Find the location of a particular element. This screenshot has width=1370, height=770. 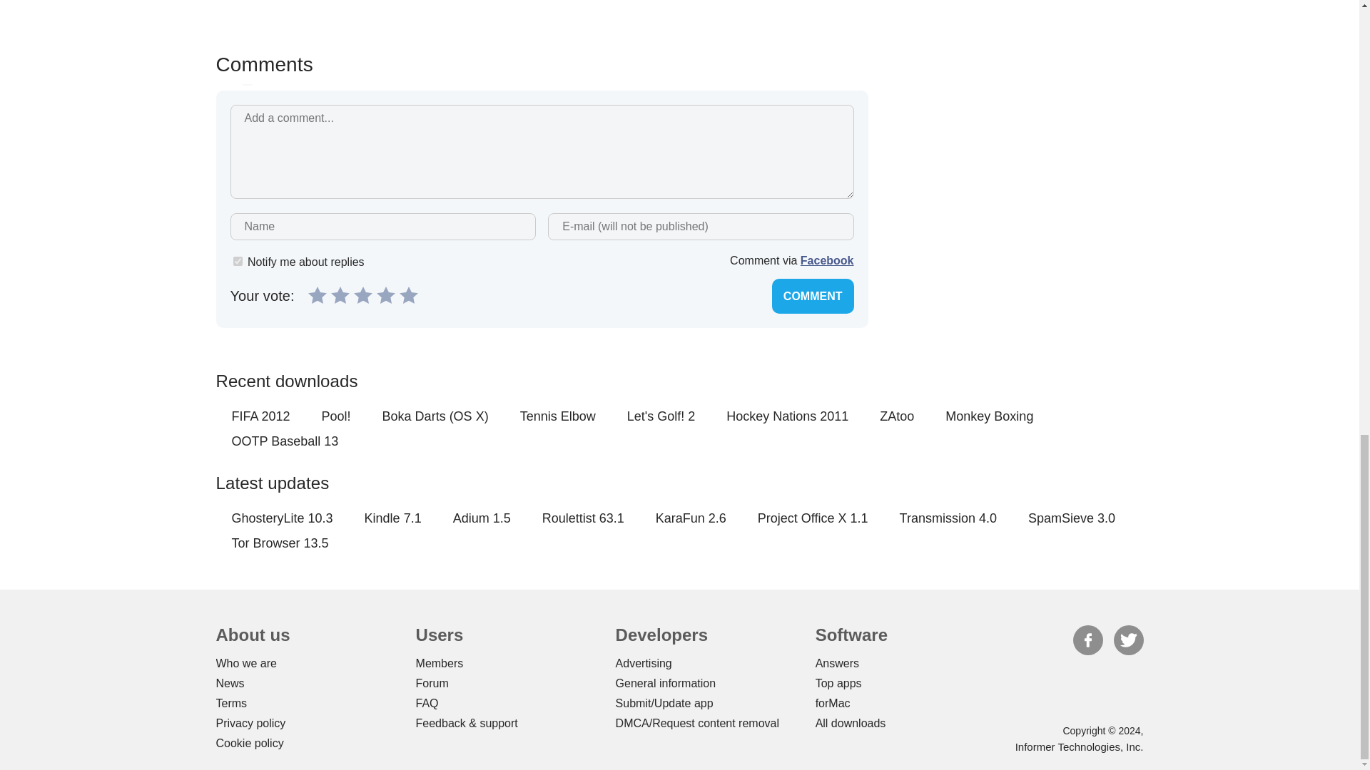

Comment is located at coordinates (813, 295).